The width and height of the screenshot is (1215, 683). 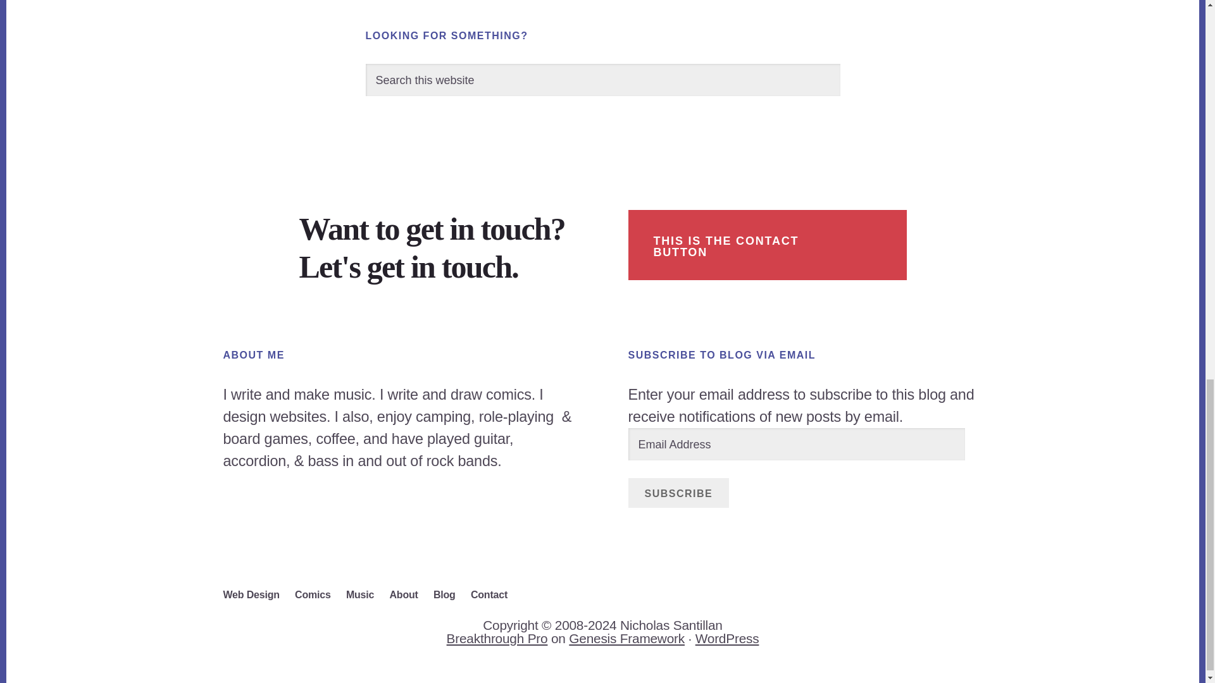 I want to click on Comics, so click(x=319, y=595).